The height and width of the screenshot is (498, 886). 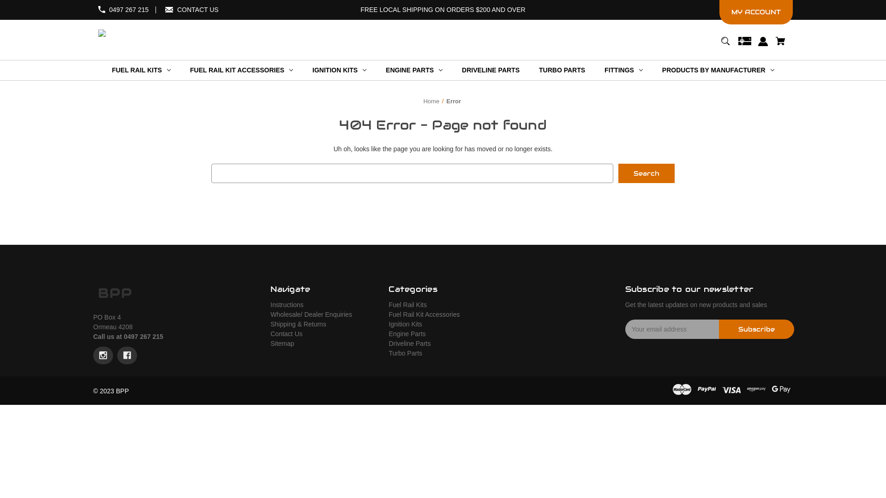 What do you see at coordinates (647, 173) in the screenshot?
I see `Search` at bounding box center [647, 173].